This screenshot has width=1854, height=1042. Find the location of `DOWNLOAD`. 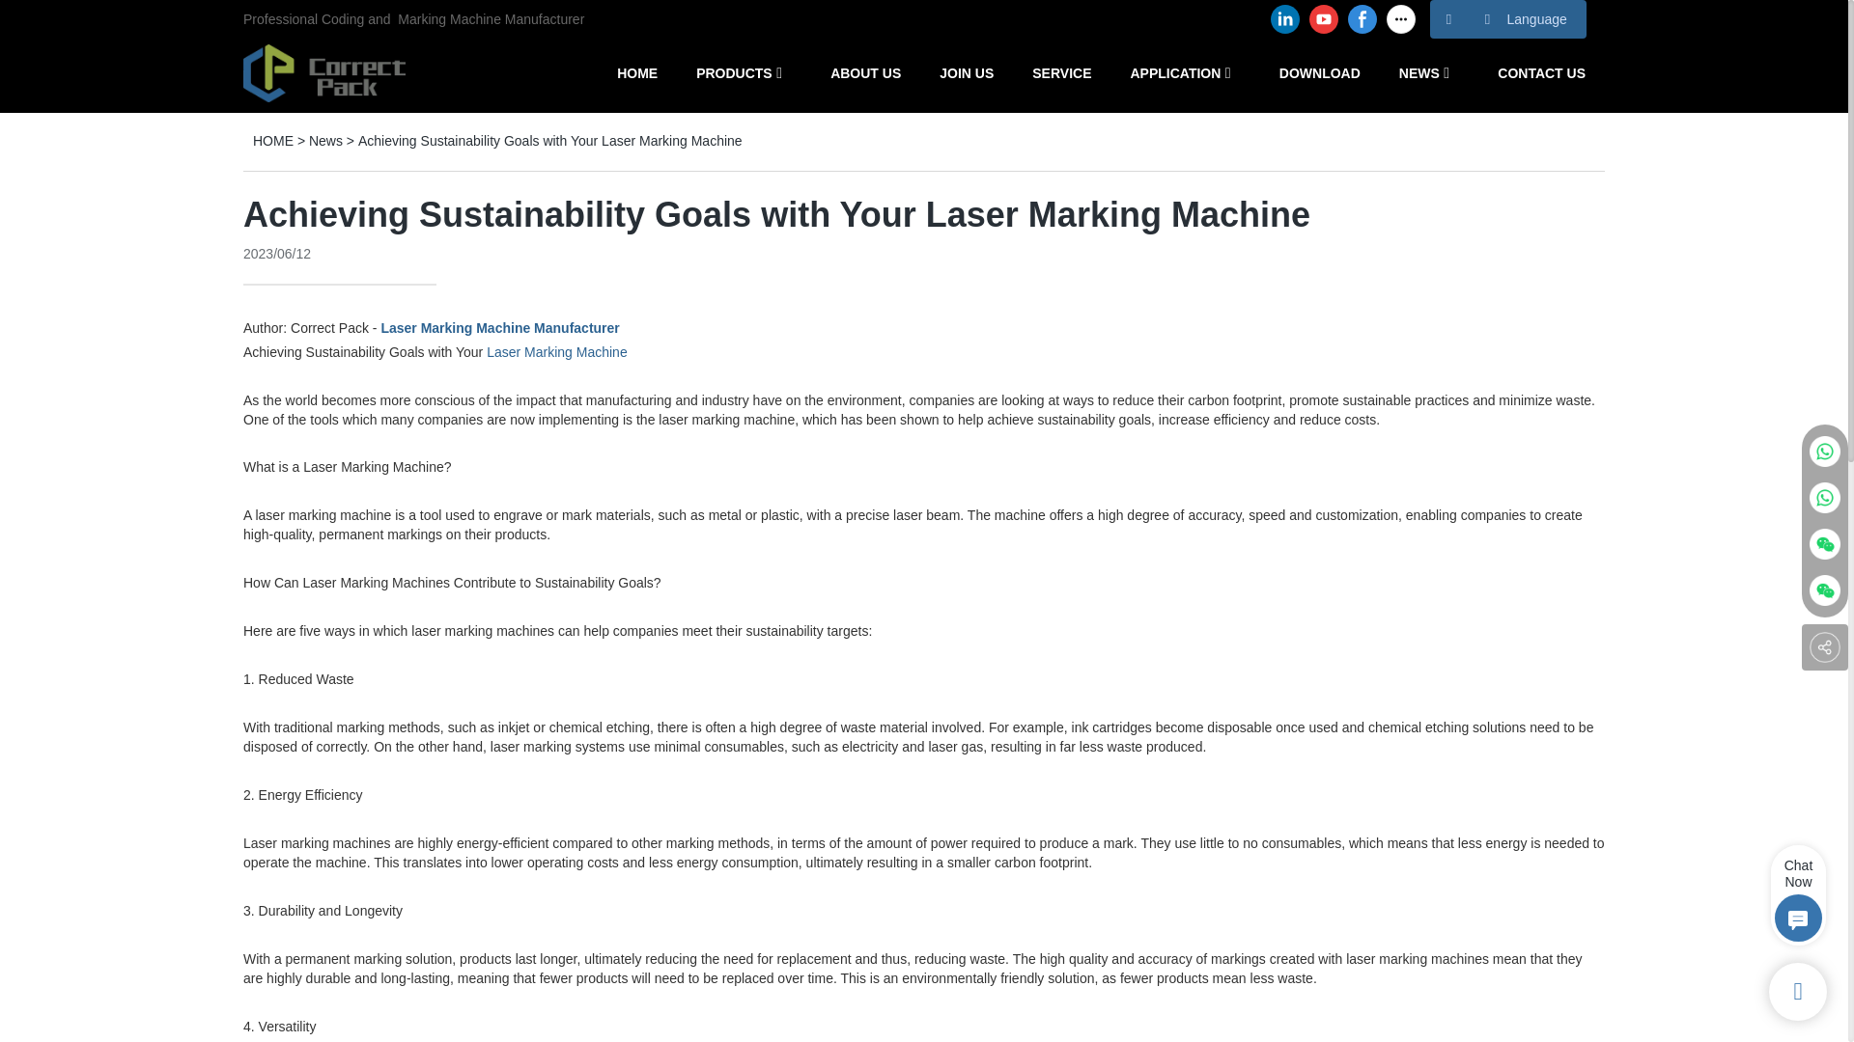

DOWNLOAD is located at coordinates (1319, 72).